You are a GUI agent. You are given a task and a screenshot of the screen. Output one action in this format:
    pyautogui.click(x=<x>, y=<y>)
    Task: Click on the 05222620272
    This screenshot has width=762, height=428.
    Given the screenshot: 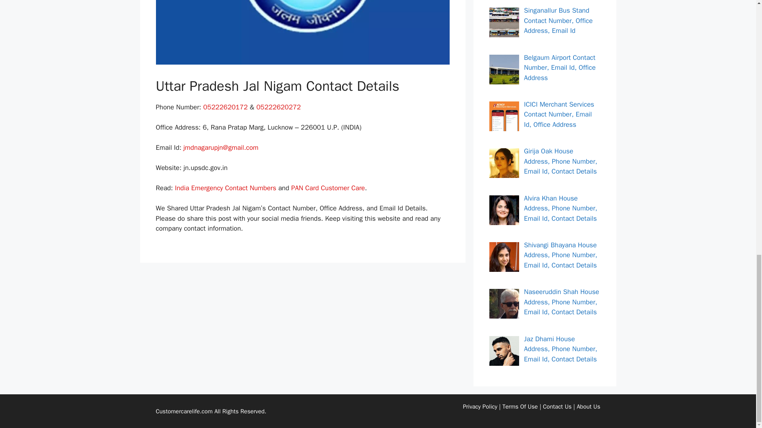 What is the action you would take?
    pyautogui.click(x=279, y=107)
    